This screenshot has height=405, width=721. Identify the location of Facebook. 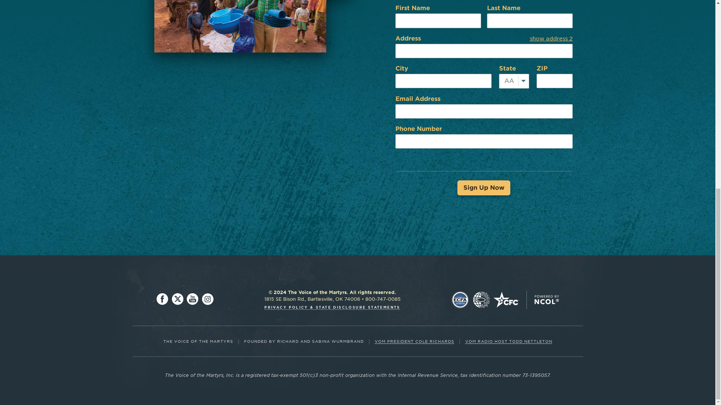
(162, 299).